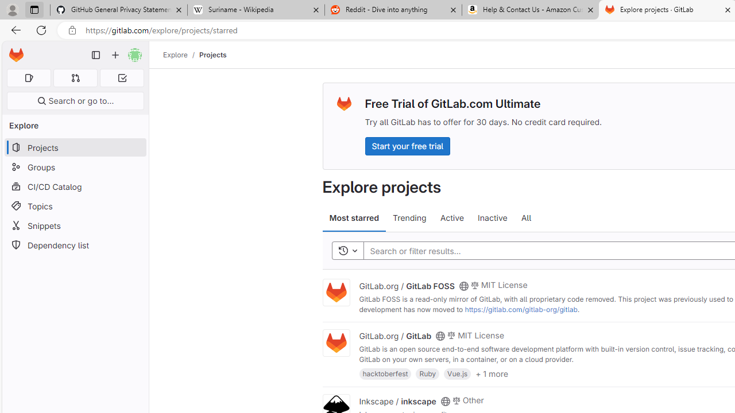  Describe the element at coordinates (397, 400) in the screenshot. I see `Inkscape / inkscape` at that location.